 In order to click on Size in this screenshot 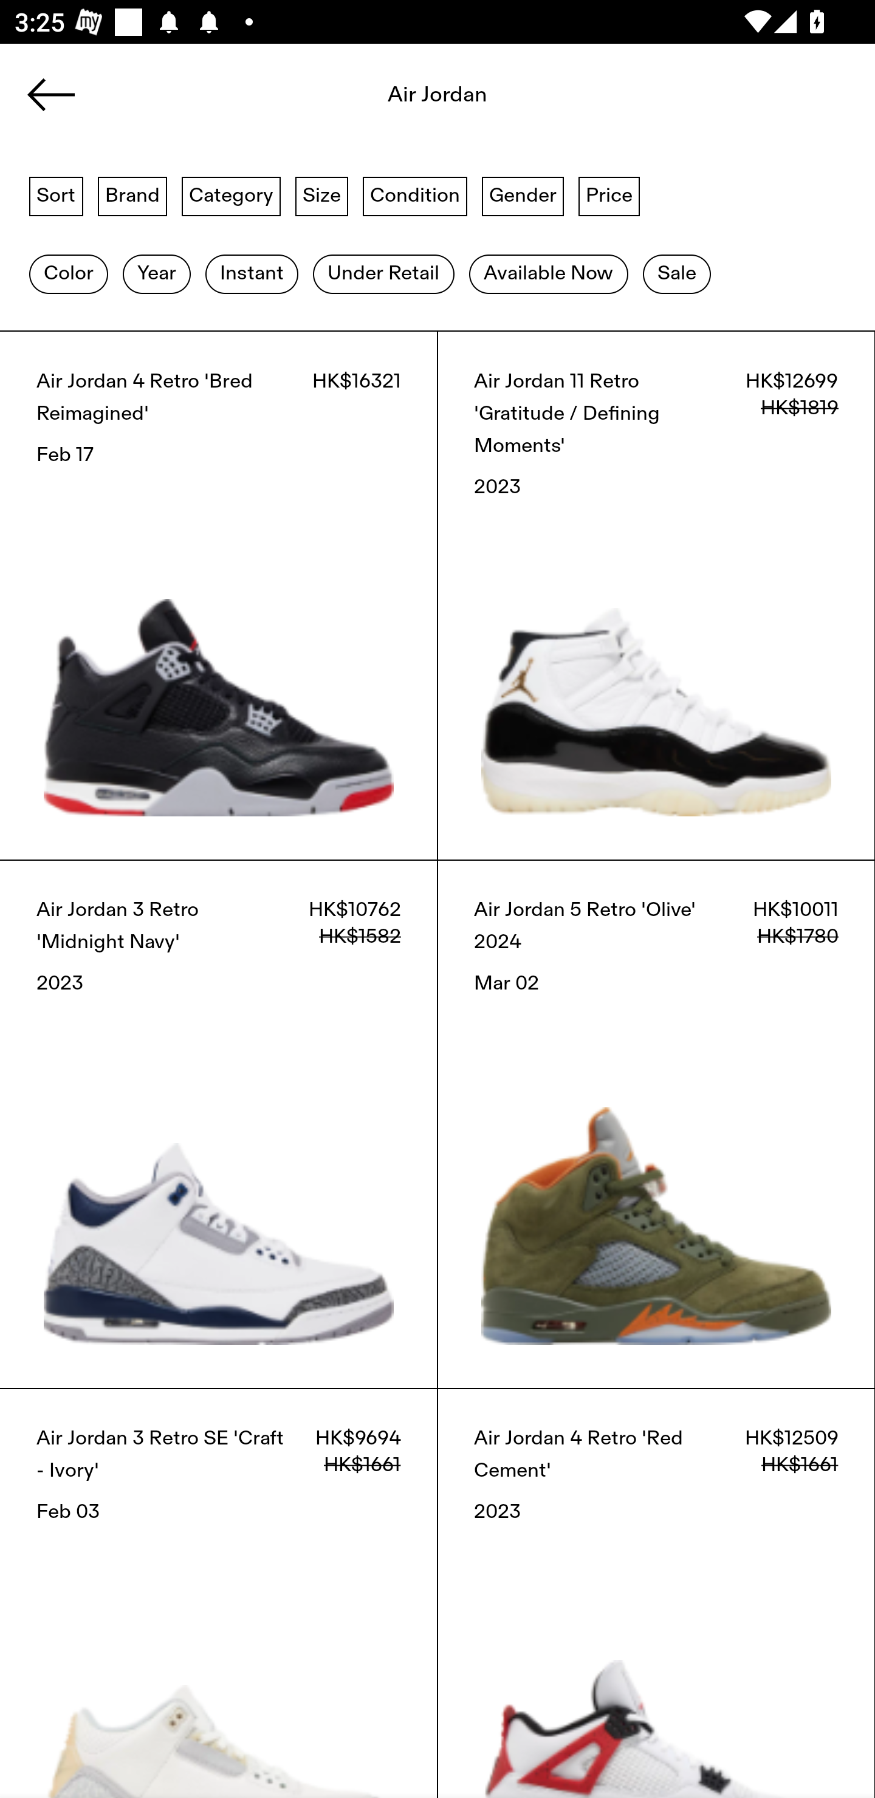, I will do `click(322, 195)`.